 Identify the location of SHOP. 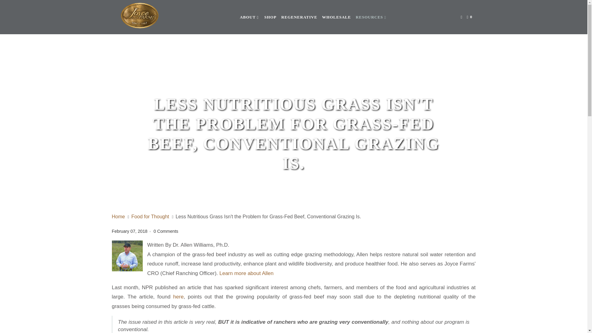
(270, 17).